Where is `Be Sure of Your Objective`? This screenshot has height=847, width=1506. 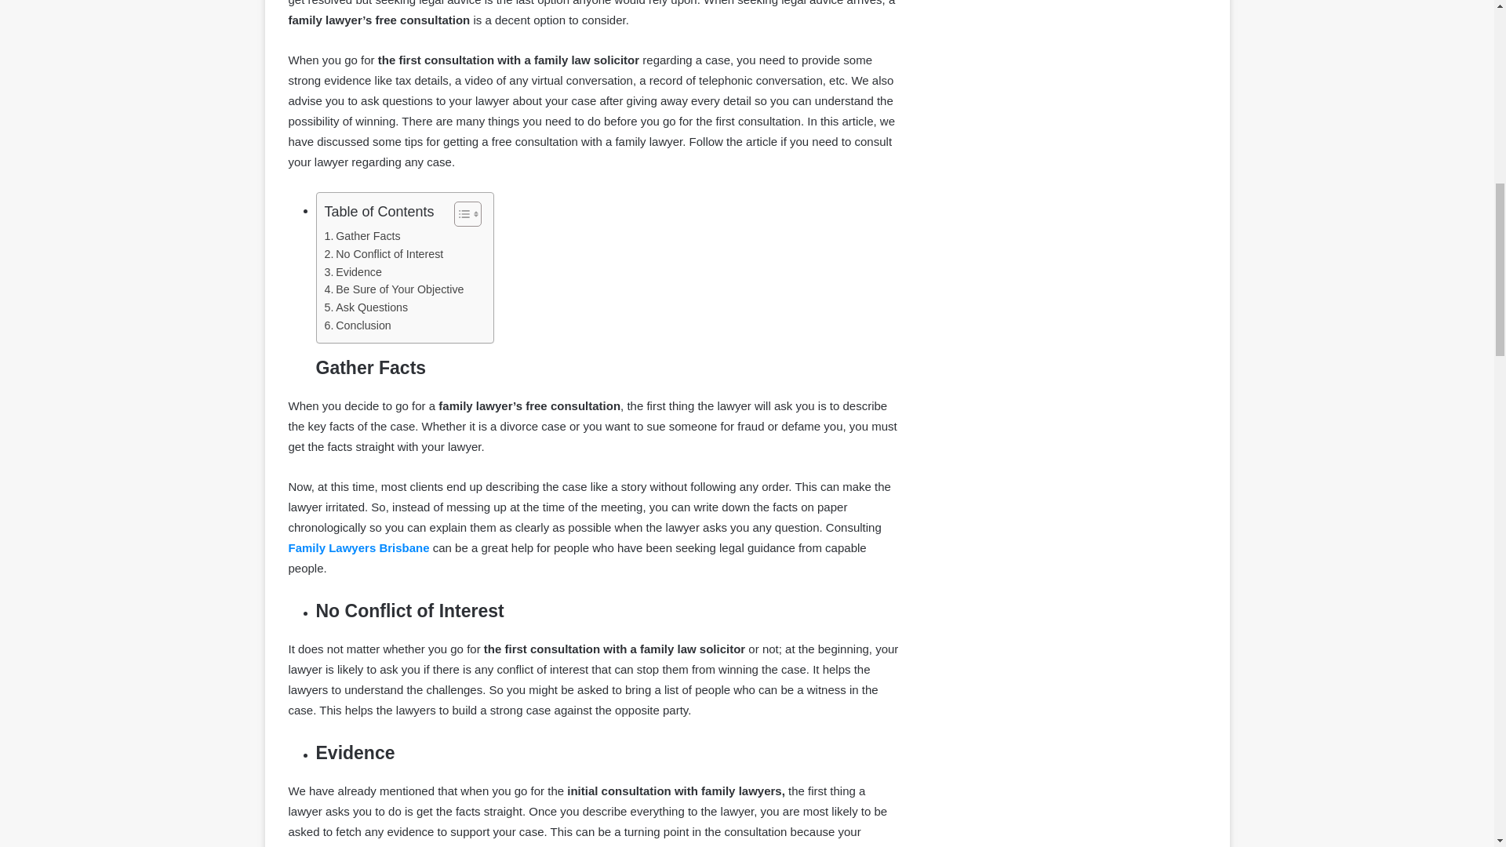 Be Sure of Your Objective is located at coordinates (394, 289).